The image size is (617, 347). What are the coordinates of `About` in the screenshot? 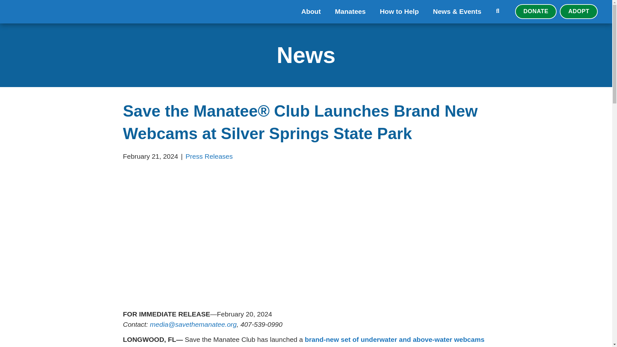 It's located at (311, 12).